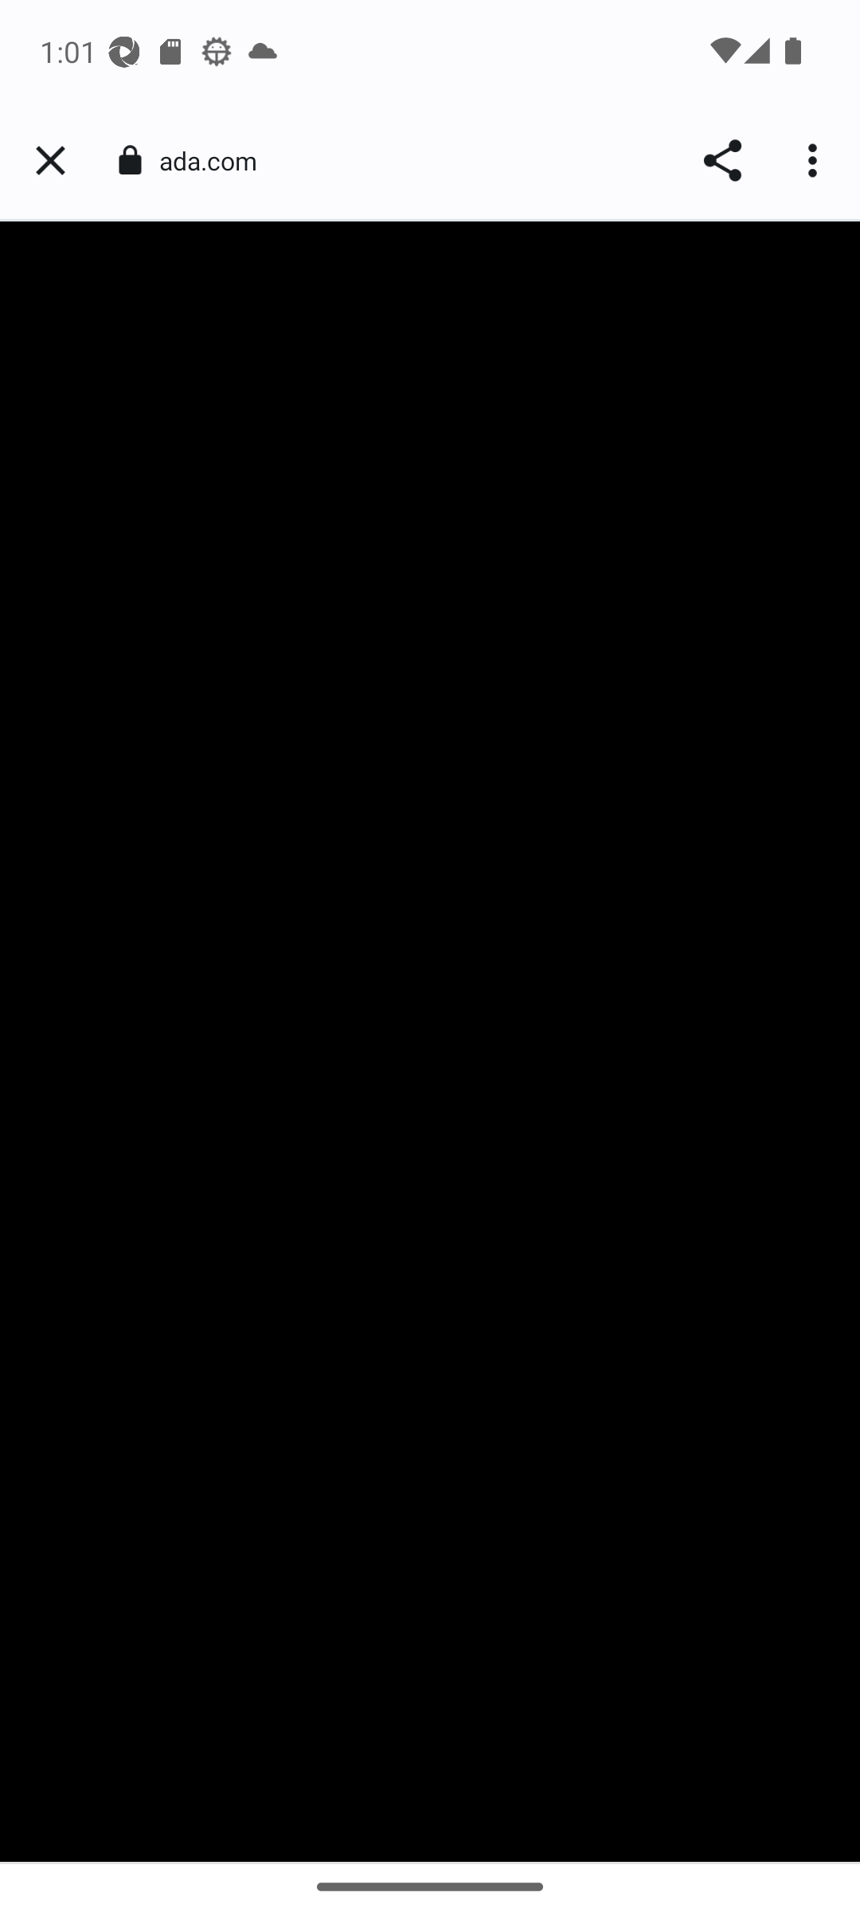 The width and height of the screenshot is (860, 1912). What do you see at coordinates (721, 161) in the screenshot?
I see `Share` at bounding box center [721, 161].